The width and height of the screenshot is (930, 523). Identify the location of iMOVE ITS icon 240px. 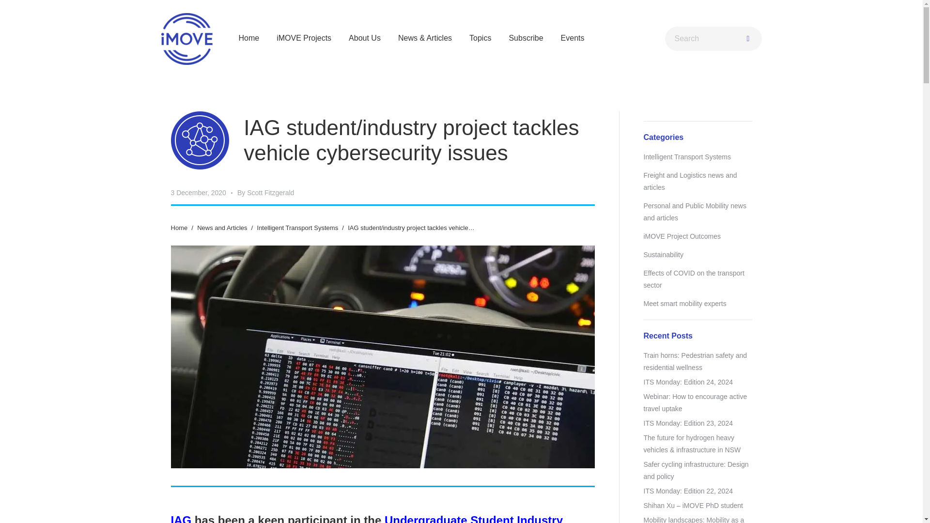
(200, 140).